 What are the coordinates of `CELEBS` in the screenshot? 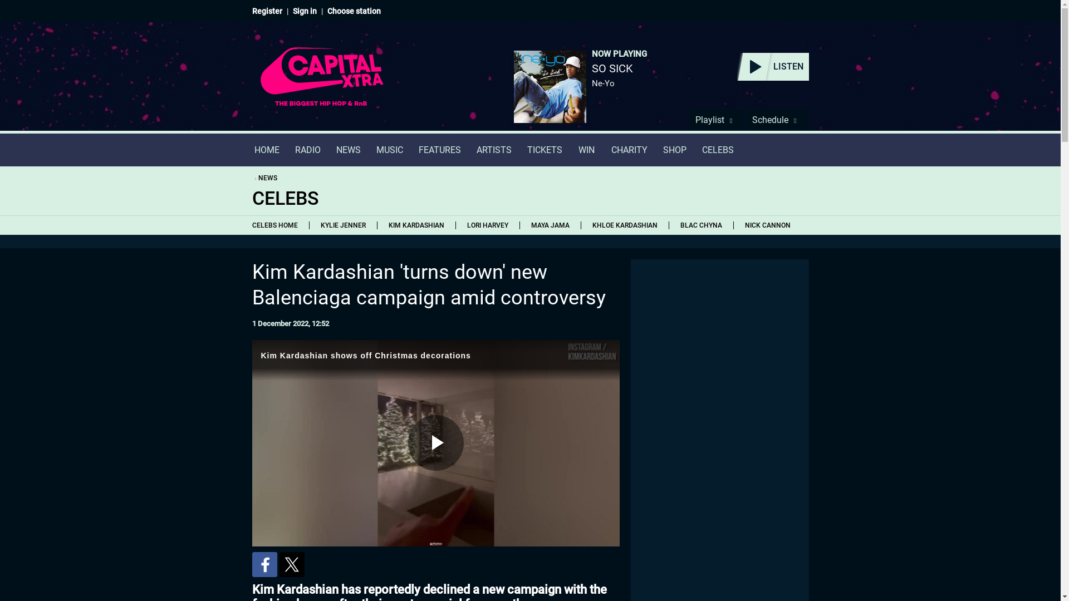 It's located at (717, 150).